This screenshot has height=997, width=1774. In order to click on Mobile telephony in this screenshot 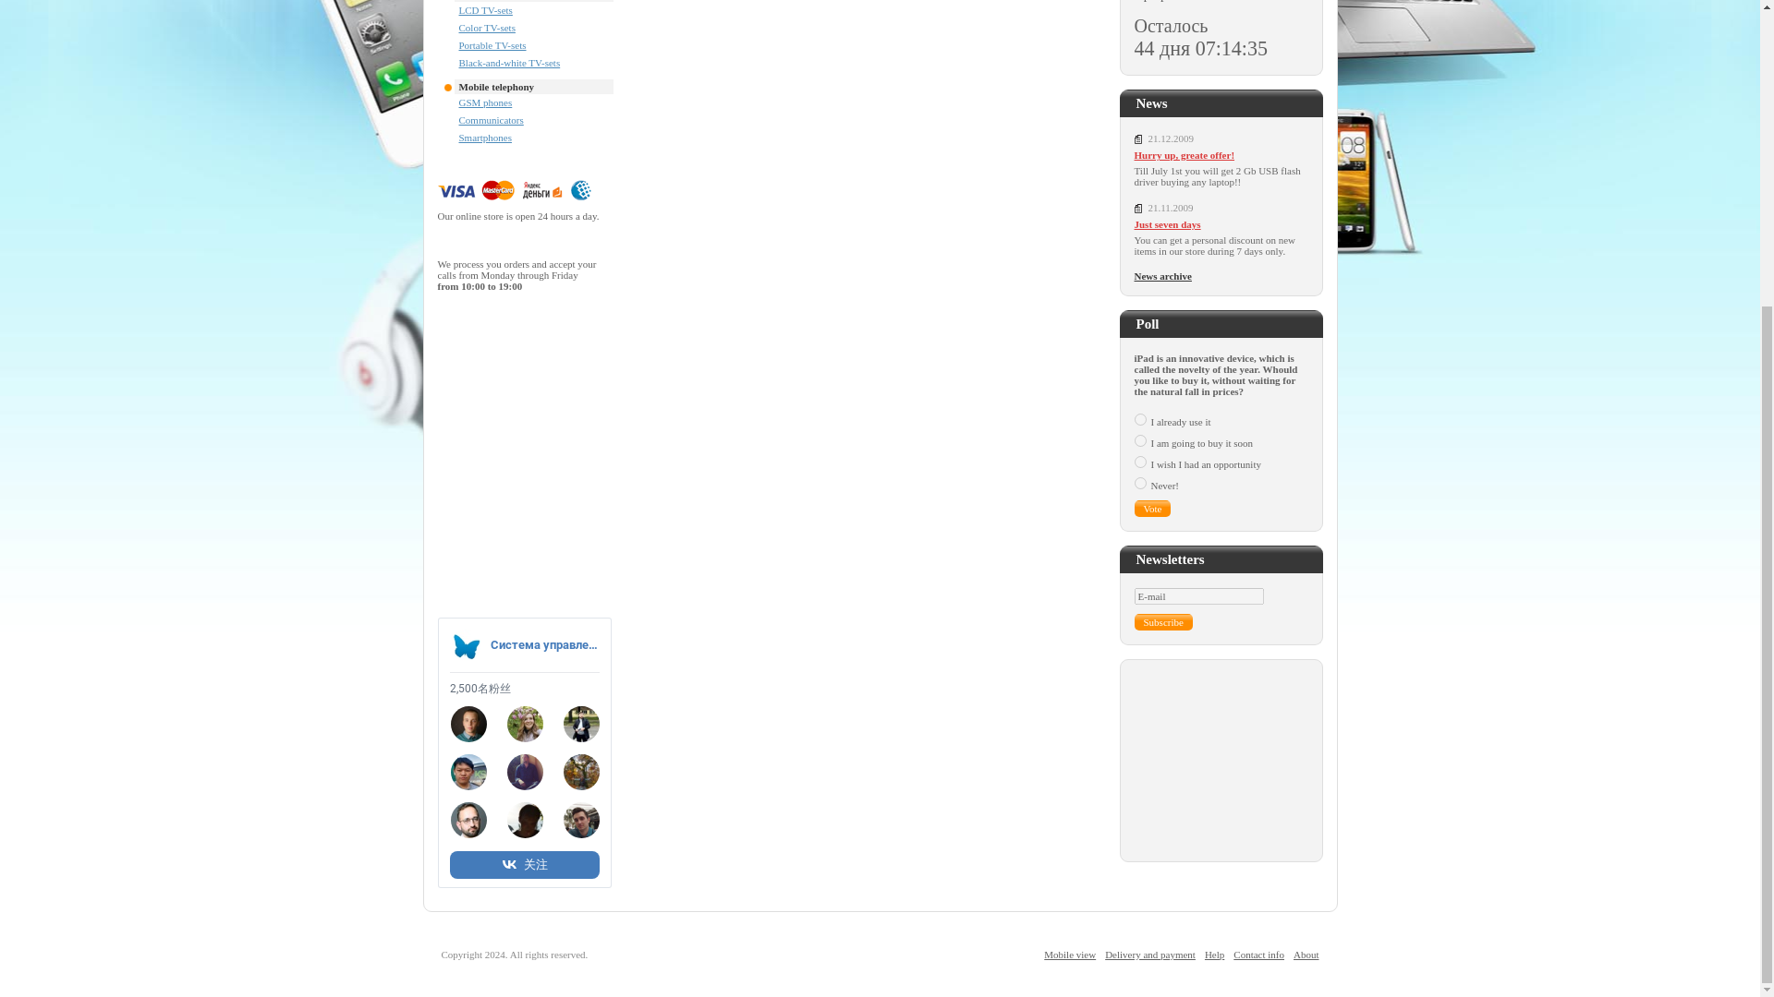, I will do `click(495, 87)`.